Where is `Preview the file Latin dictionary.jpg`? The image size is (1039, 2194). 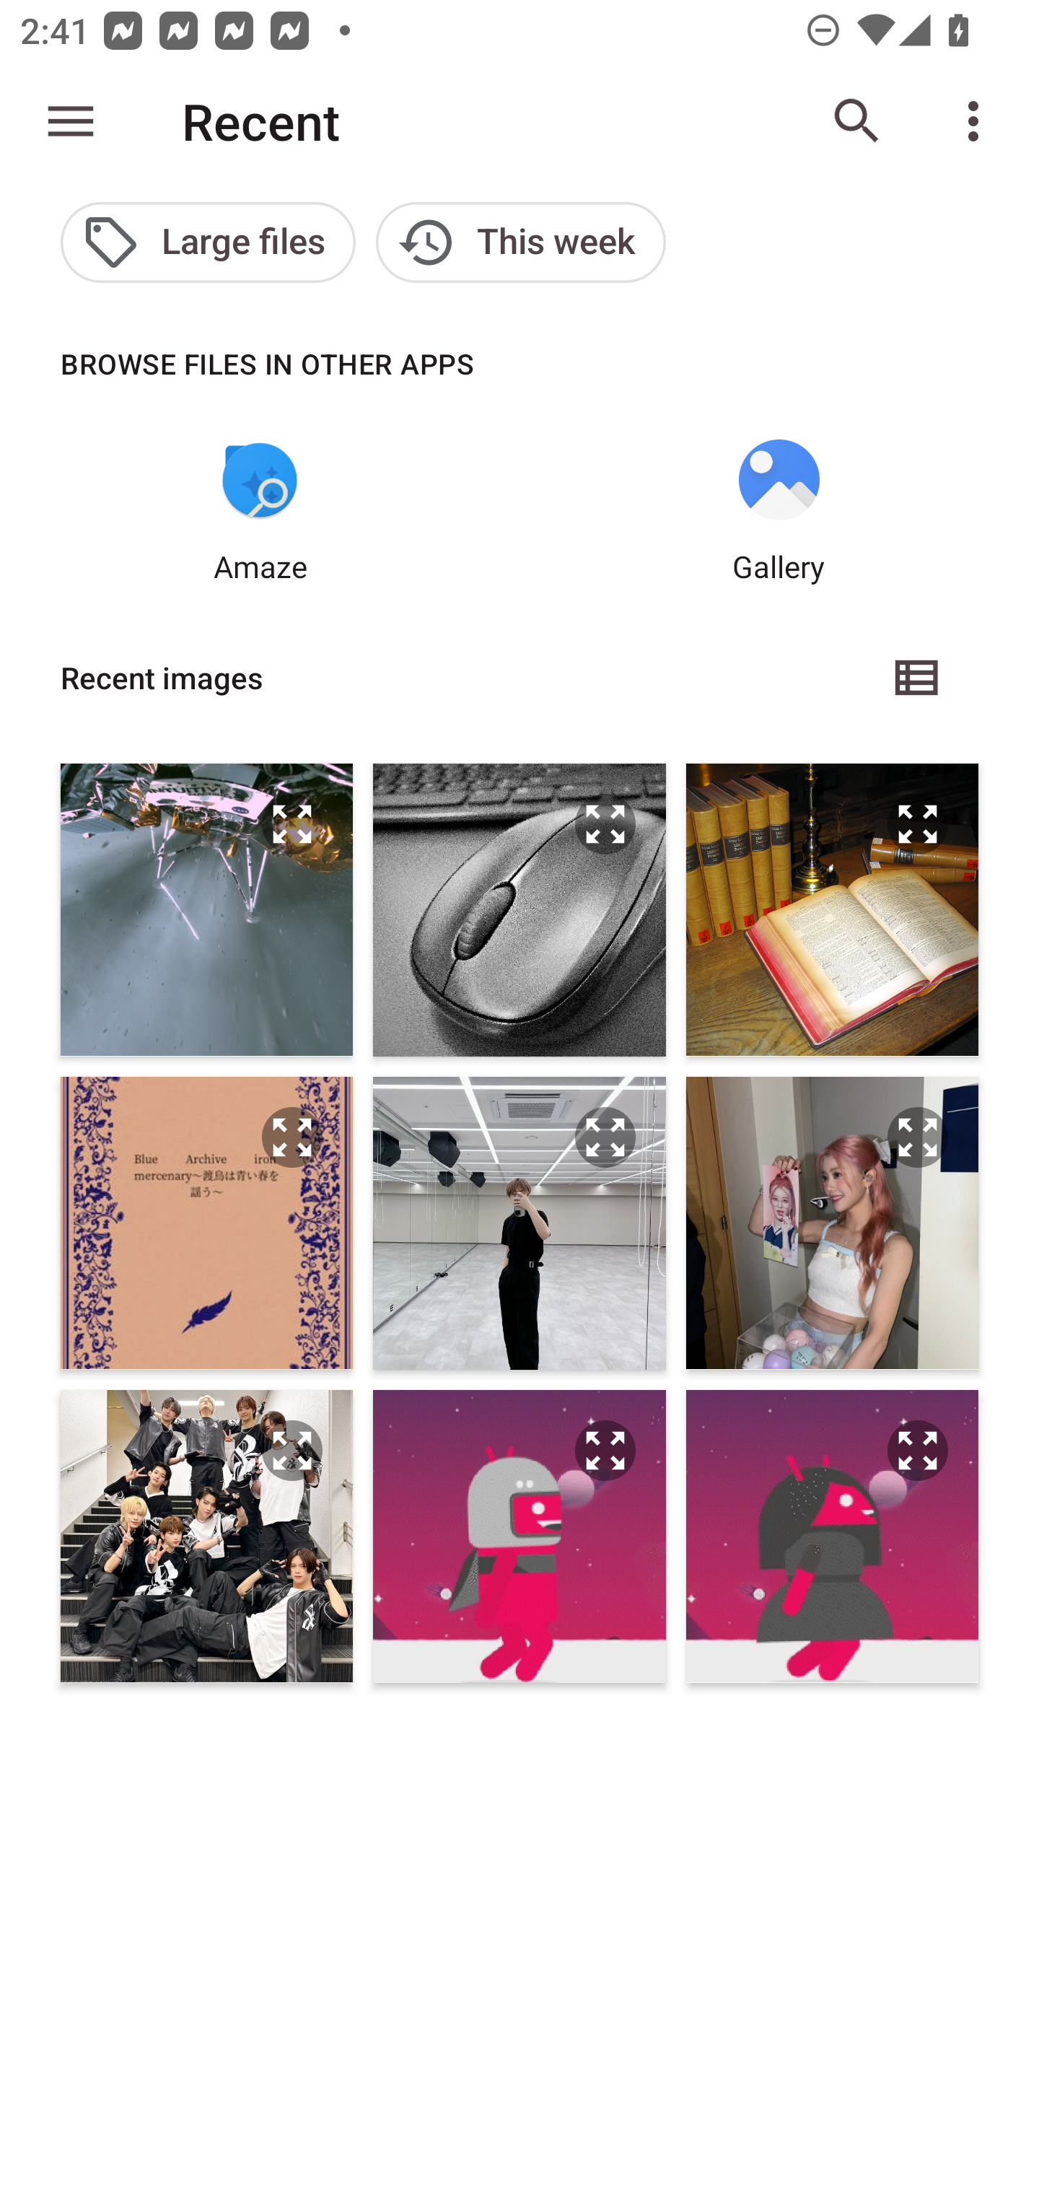
Preview the file Latin dictionary.jpg is located at coordinates (918, 823).